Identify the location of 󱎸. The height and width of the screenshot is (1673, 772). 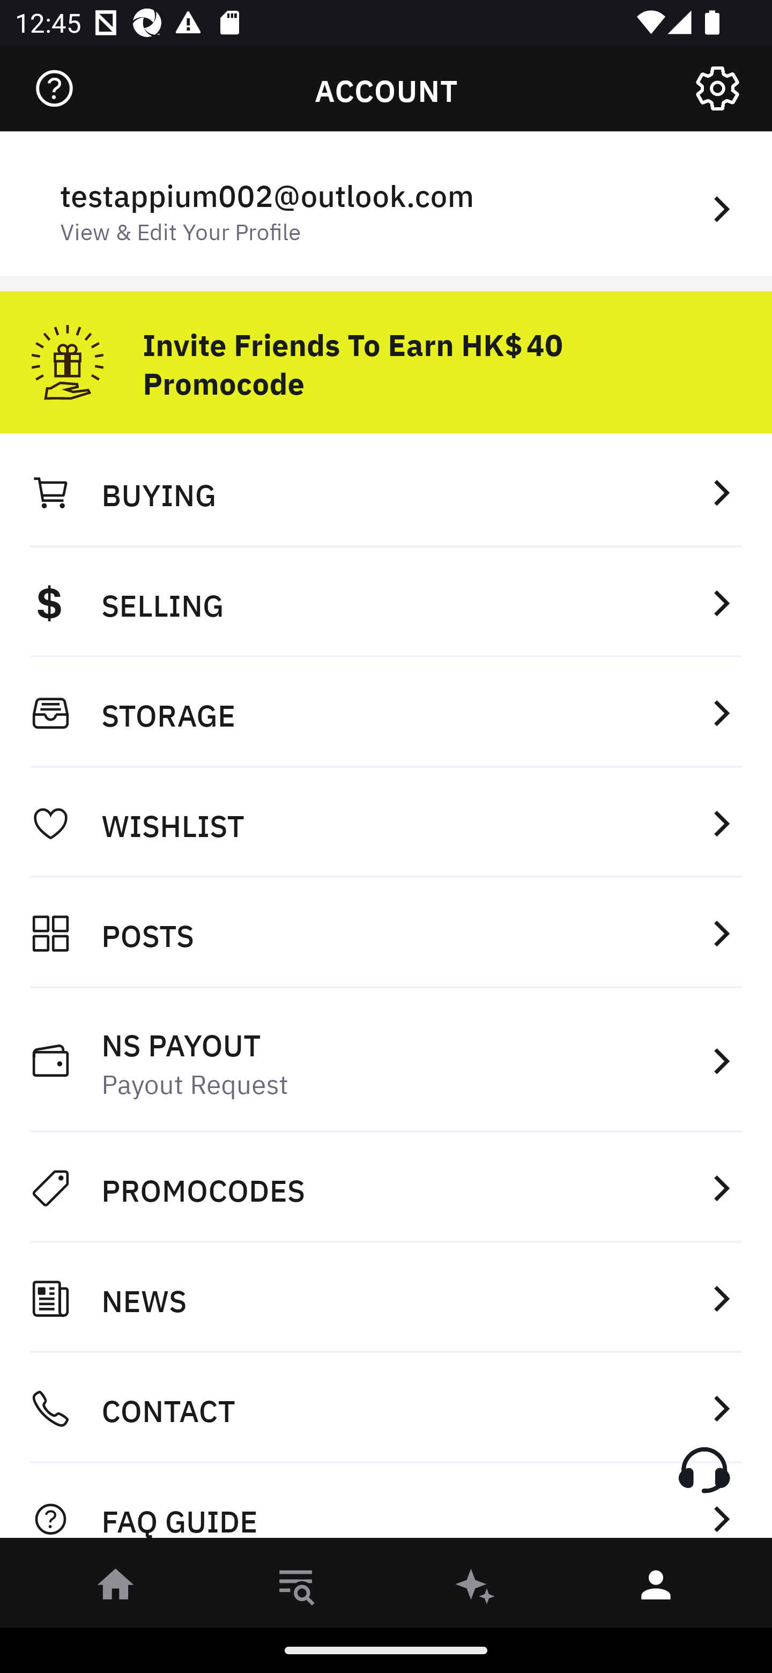
(296, 1588).